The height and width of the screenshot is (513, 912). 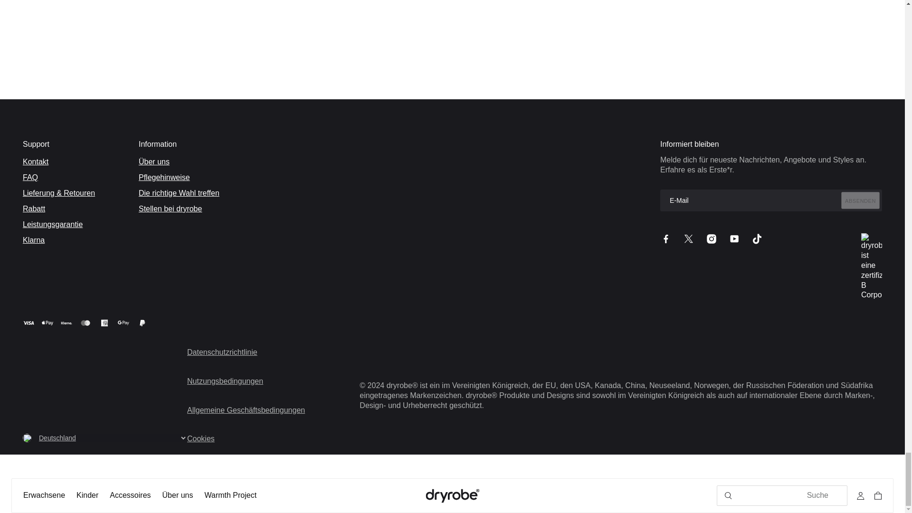 What do you see at coordinates (47, 323) in the screenshot?
I see `apple-pay` at bounding box center [47, 323].